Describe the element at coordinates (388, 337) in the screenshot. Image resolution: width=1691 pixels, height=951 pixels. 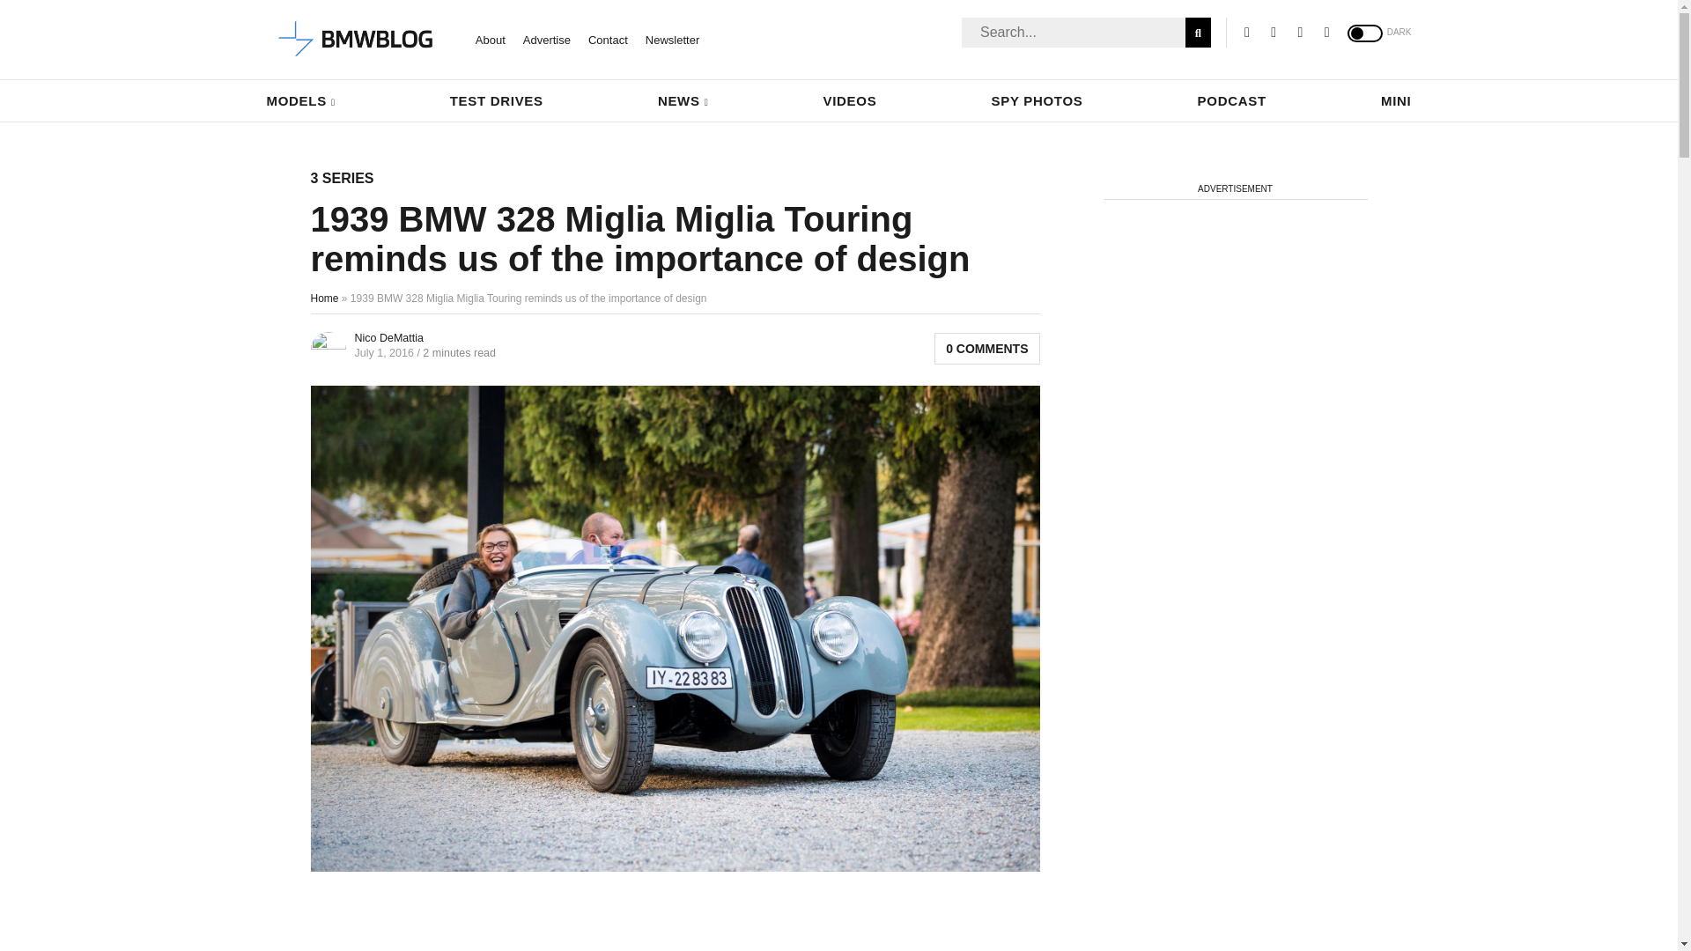
I see `Nico DeMattia` at that location.